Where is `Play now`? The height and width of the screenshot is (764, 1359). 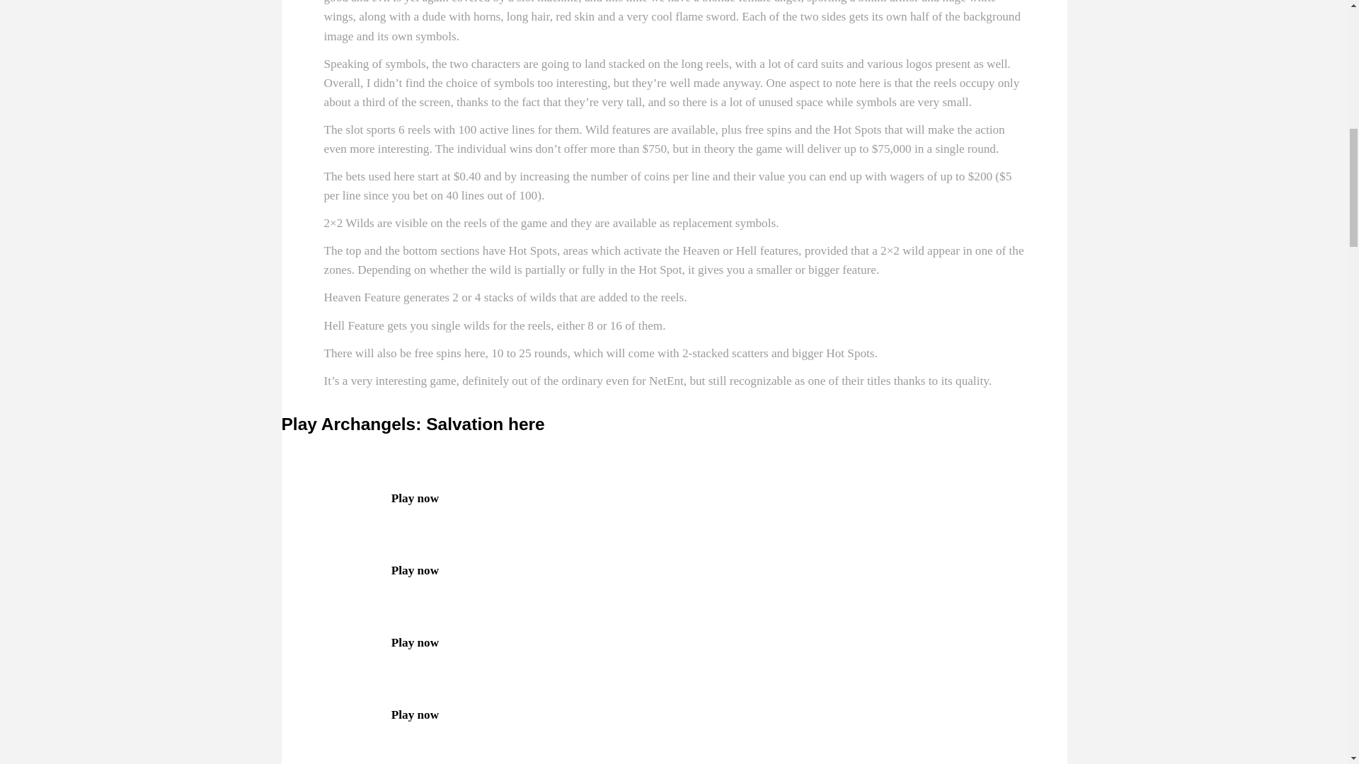 Play now is located at coordinates (360, 714).